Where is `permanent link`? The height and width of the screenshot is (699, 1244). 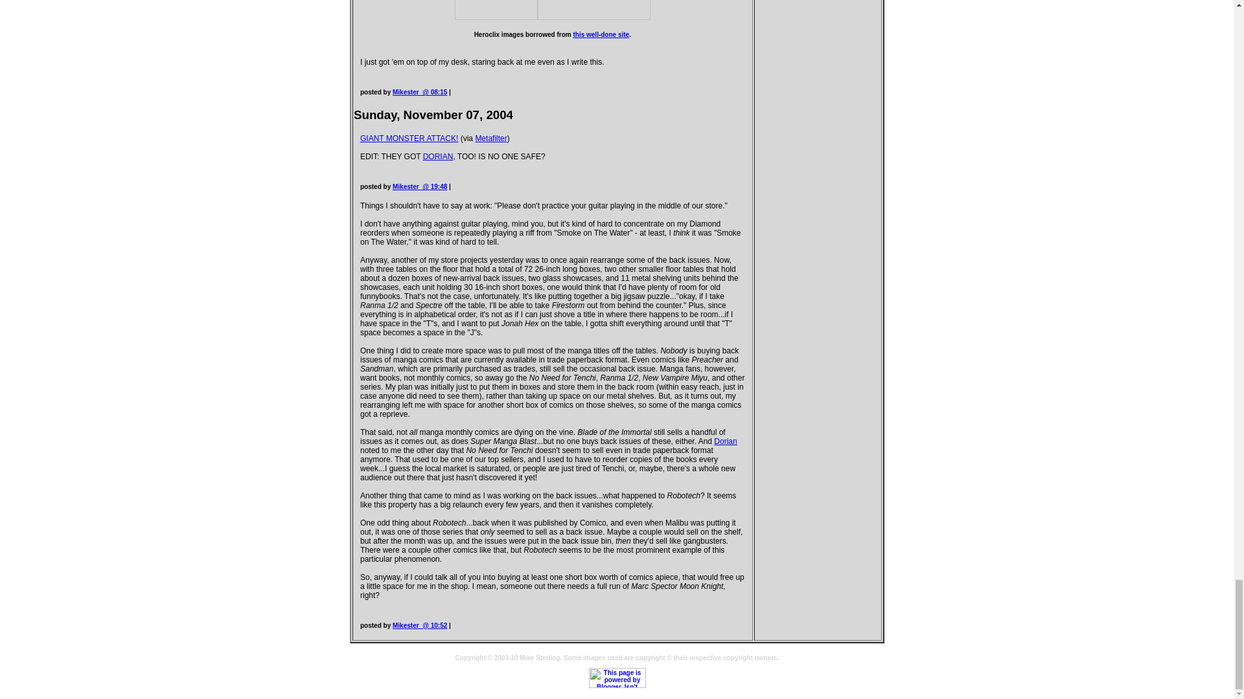 permanent link is located at coordinates (420, 92).